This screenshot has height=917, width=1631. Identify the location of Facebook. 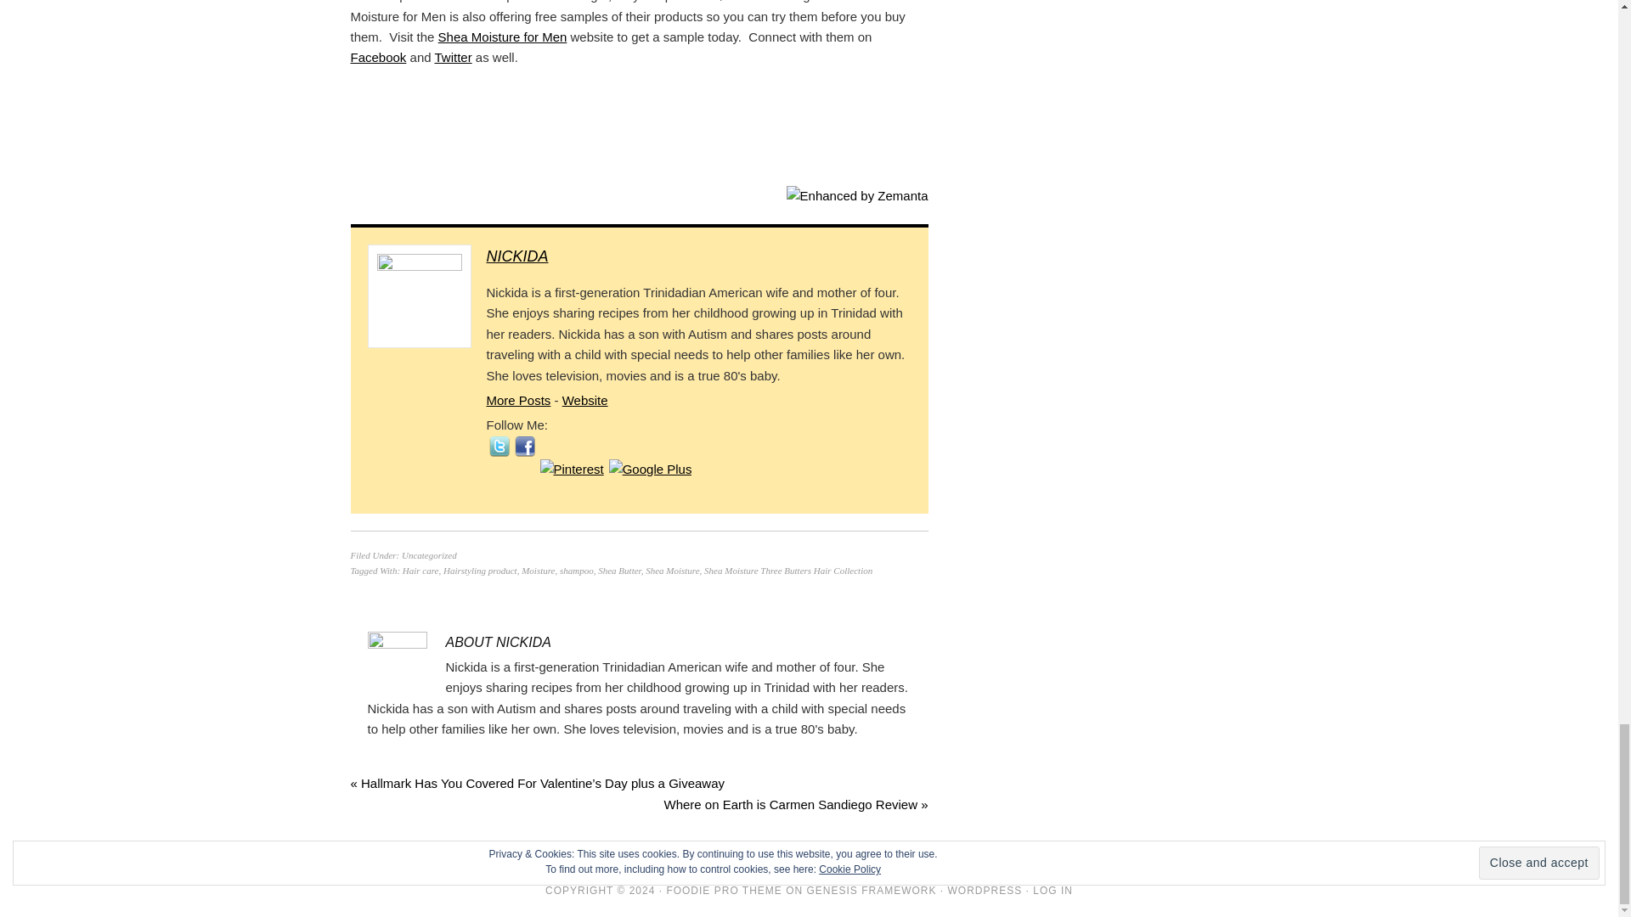
(378, 57).